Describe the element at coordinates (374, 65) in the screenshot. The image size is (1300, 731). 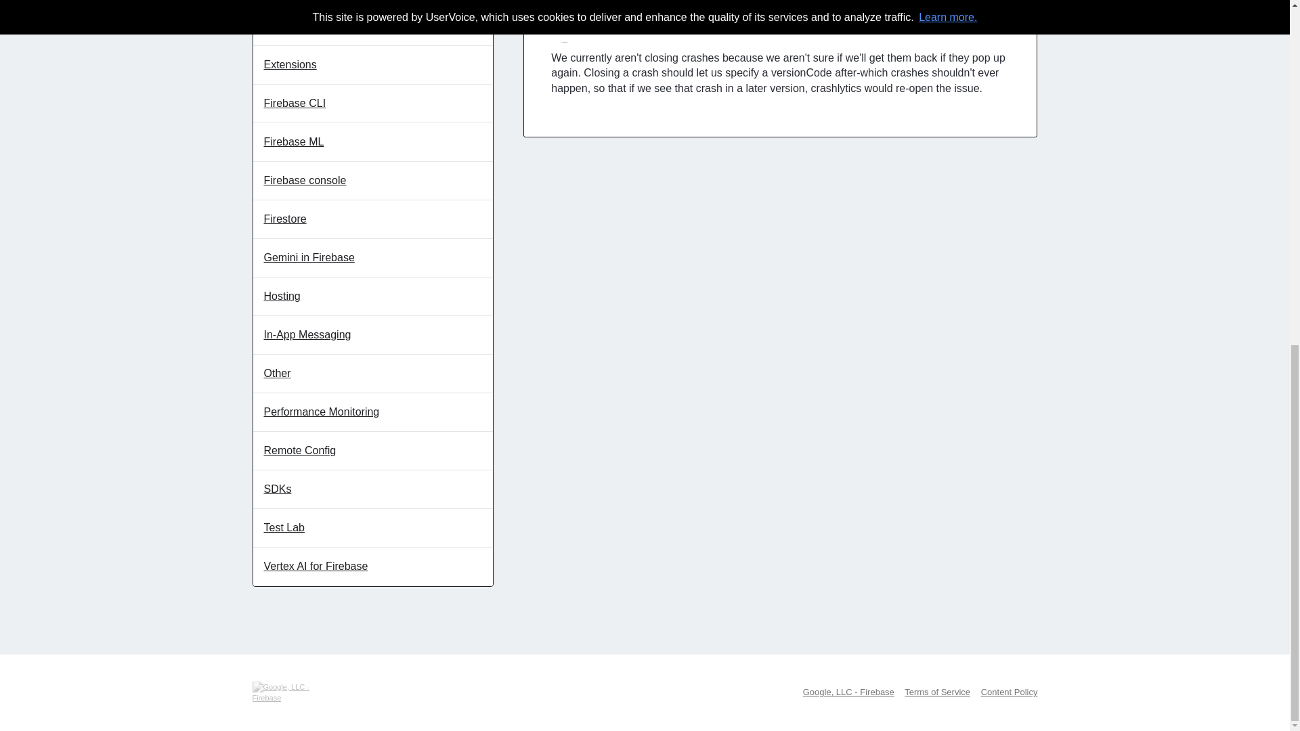
I see `Extensions` at that location.